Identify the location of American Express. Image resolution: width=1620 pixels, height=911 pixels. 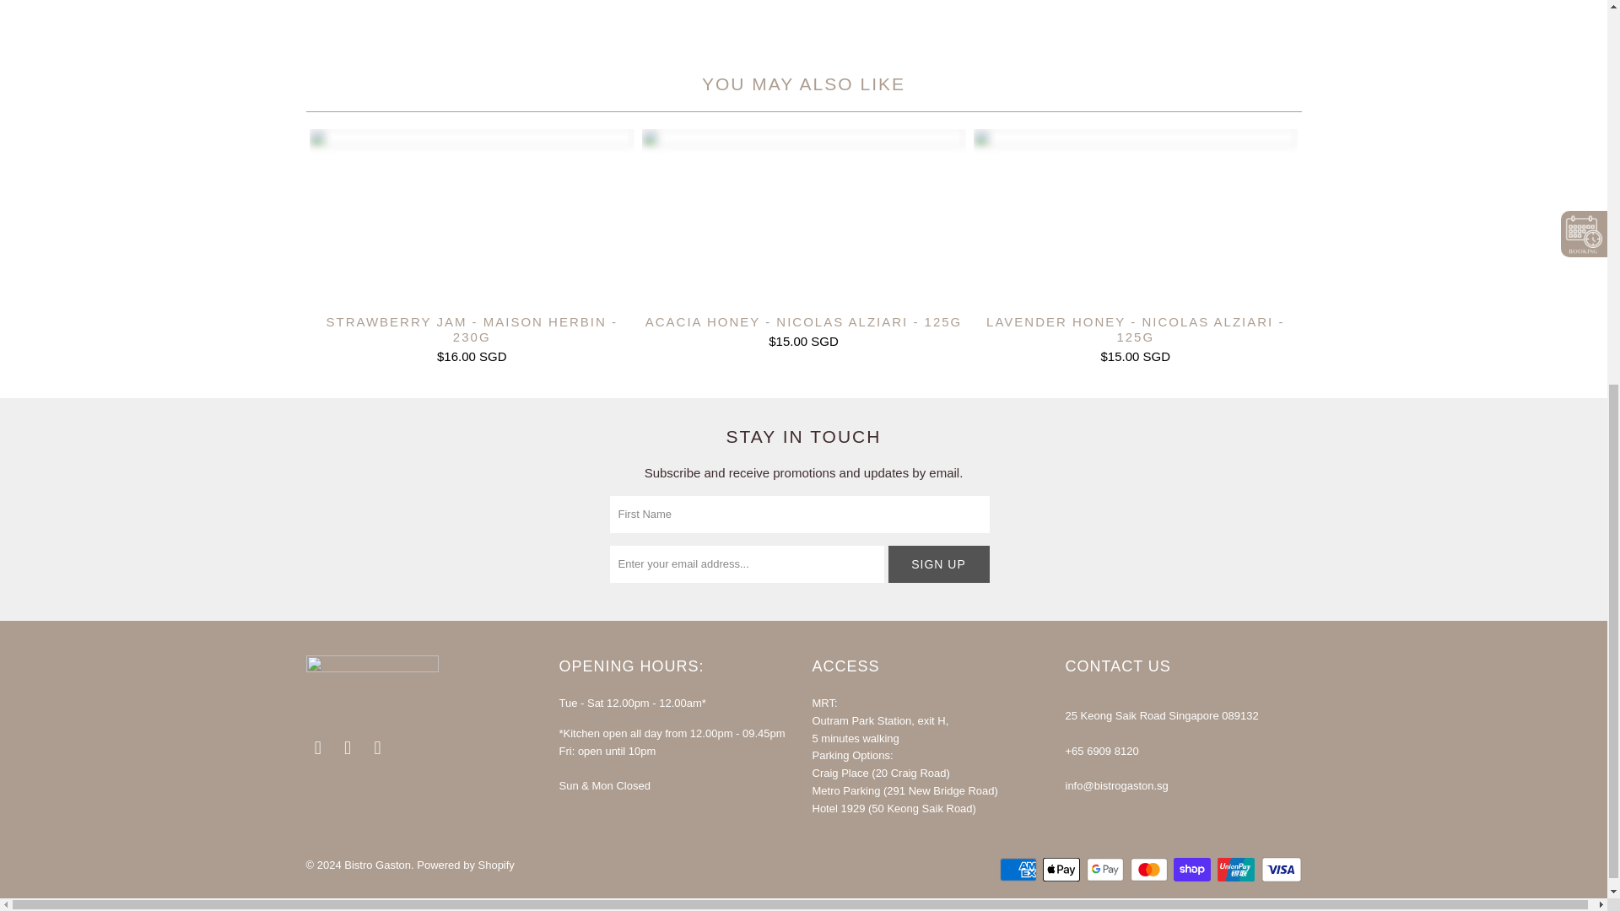
(1019, 869).